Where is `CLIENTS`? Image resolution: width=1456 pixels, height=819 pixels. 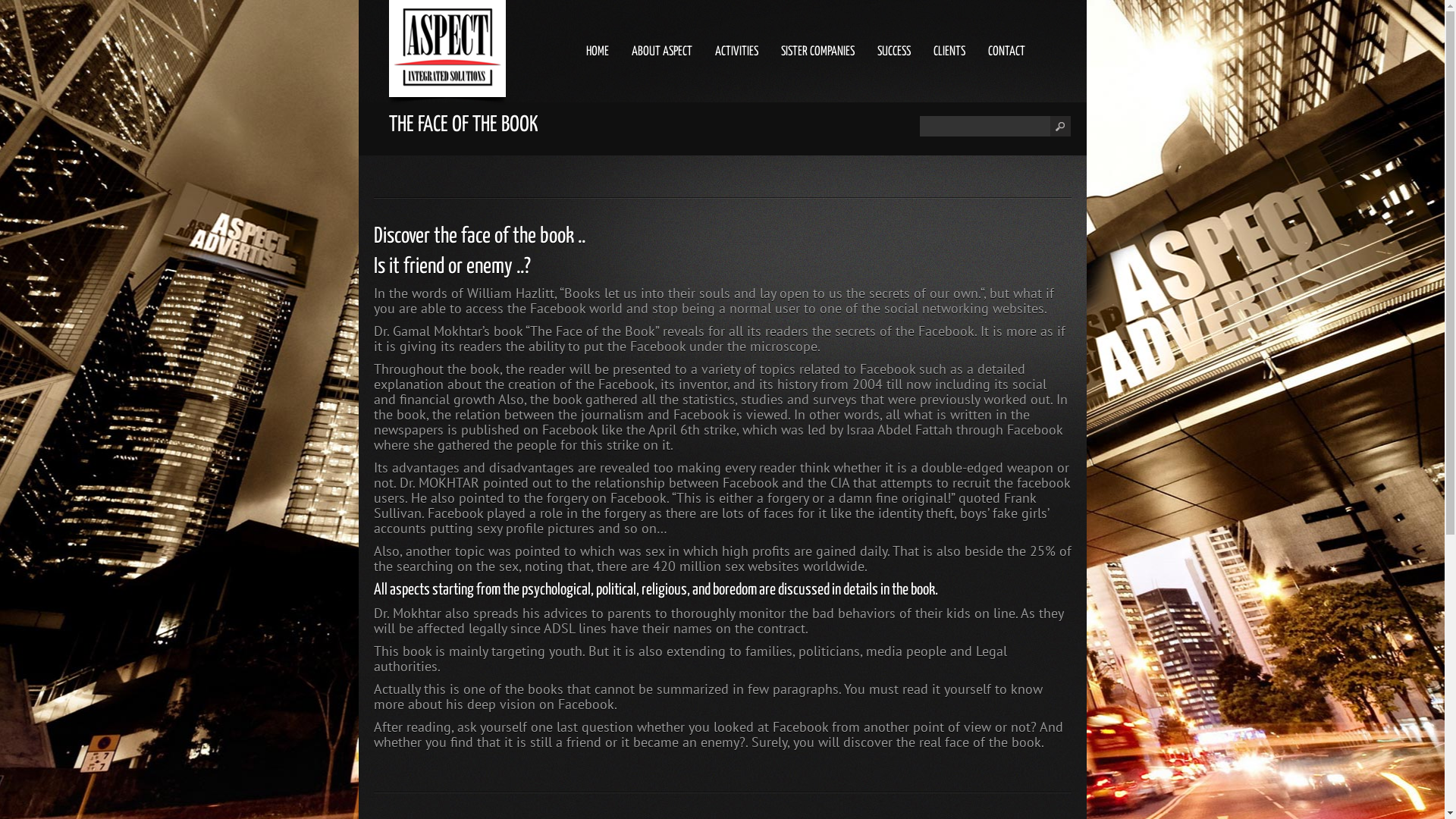
CLIENTS is located at coordinates (949, 52).